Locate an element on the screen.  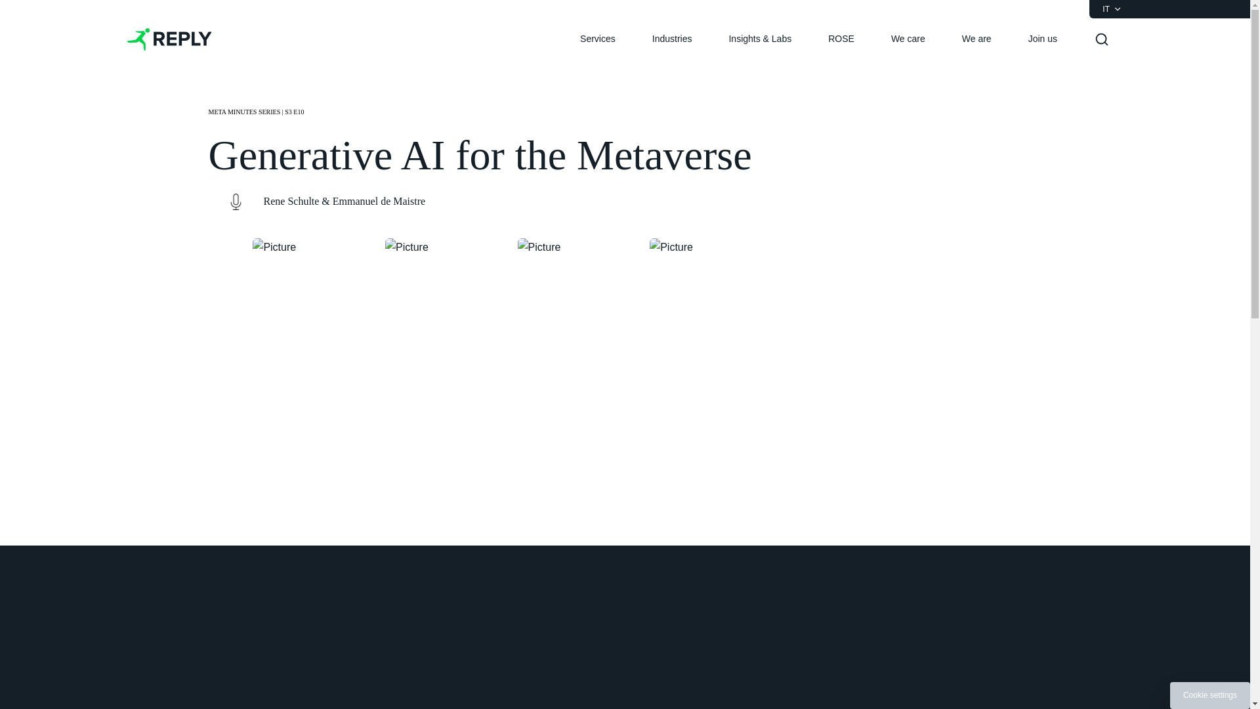
search is located at coordinates (1101, 39).